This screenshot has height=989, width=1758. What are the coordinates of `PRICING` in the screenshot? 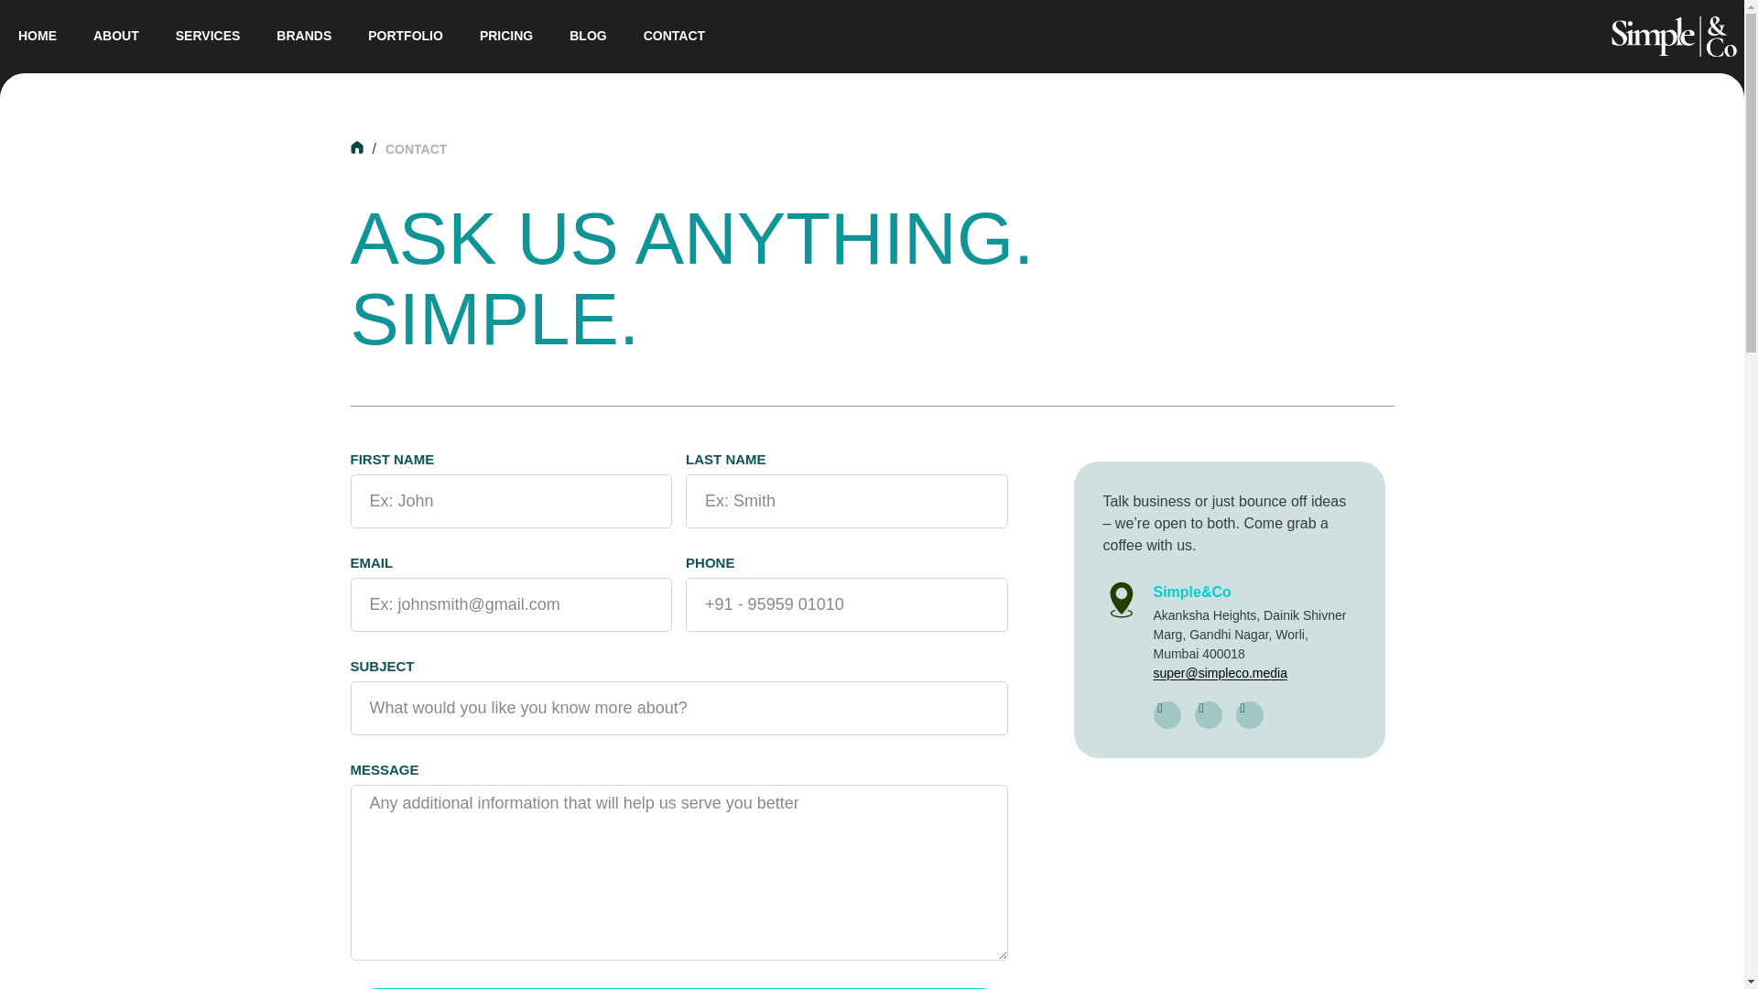 It's located at (505, 36).